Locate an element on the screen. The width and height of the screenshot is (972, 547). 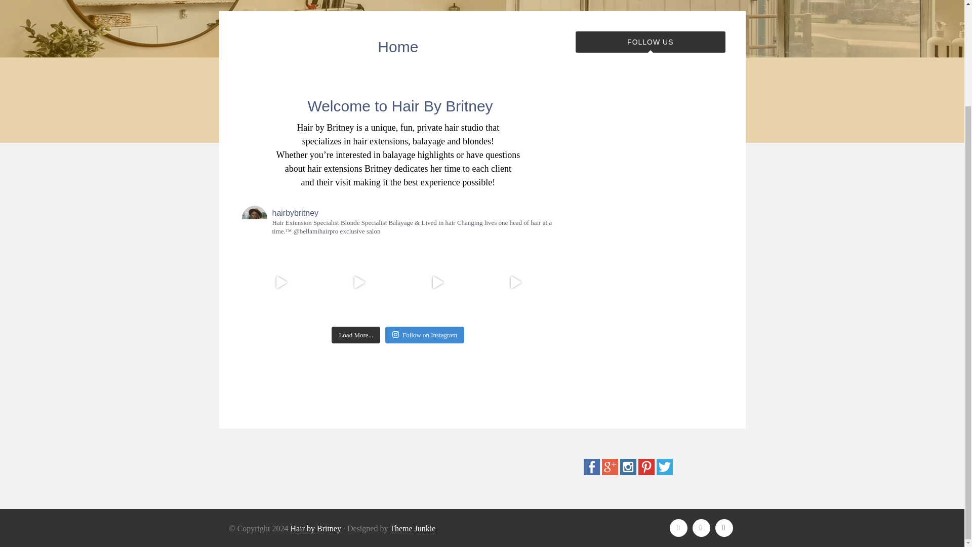
Facebook is located at coordinates (591, 472).